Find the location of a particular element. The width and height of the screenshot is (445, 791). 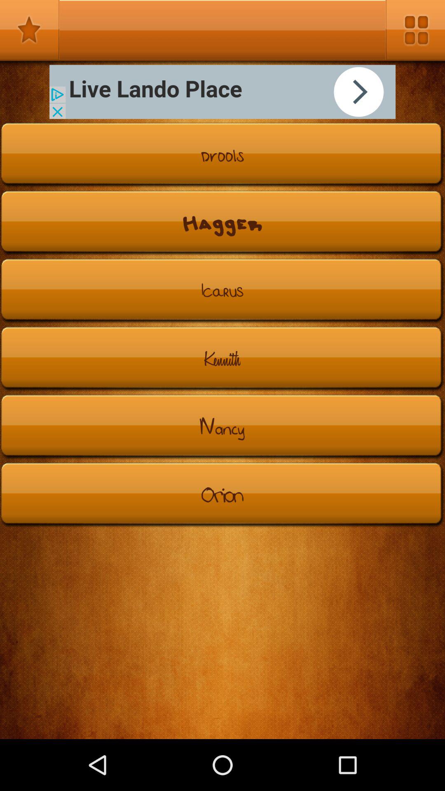

advertisements image is located at coordinates (222, 91).